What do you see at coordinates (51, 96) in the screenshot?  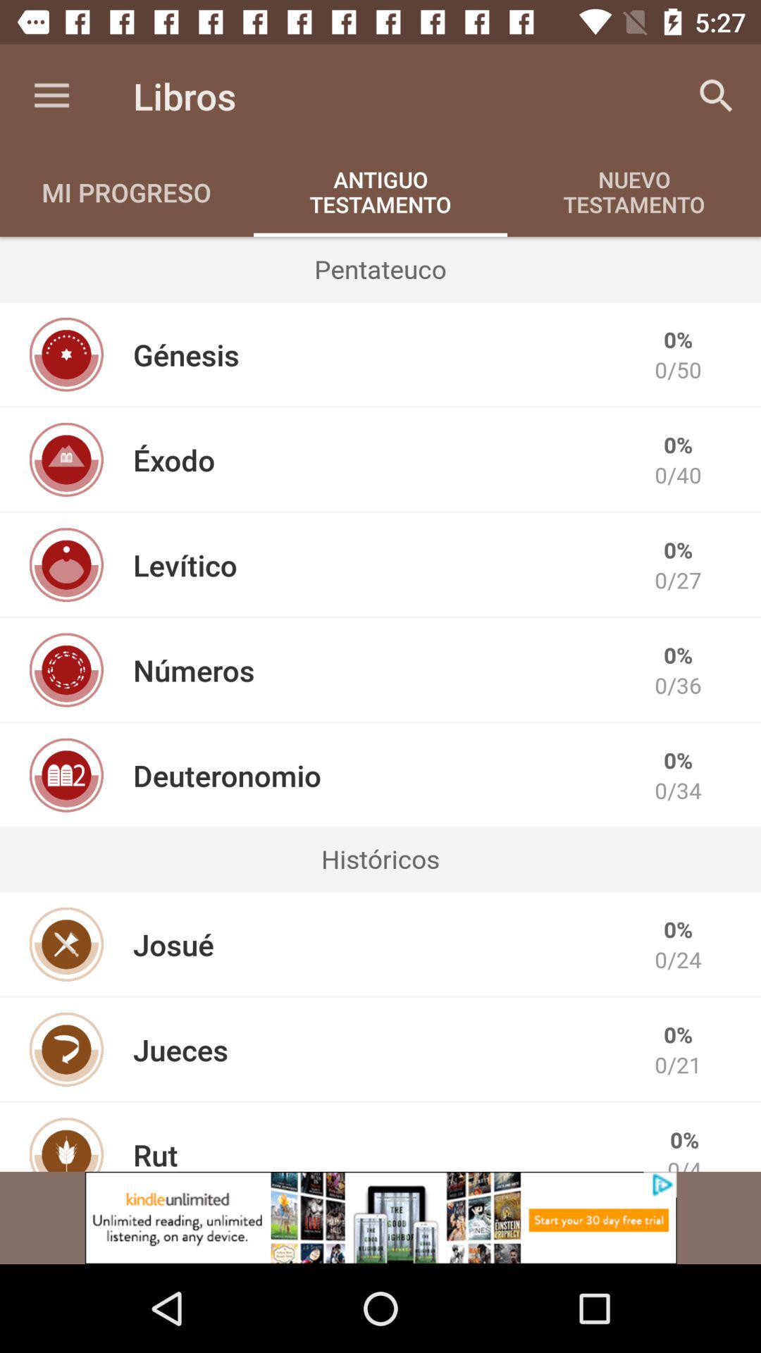 I see `click the item to the left of the libros icon` at bounding box center [51, 96].